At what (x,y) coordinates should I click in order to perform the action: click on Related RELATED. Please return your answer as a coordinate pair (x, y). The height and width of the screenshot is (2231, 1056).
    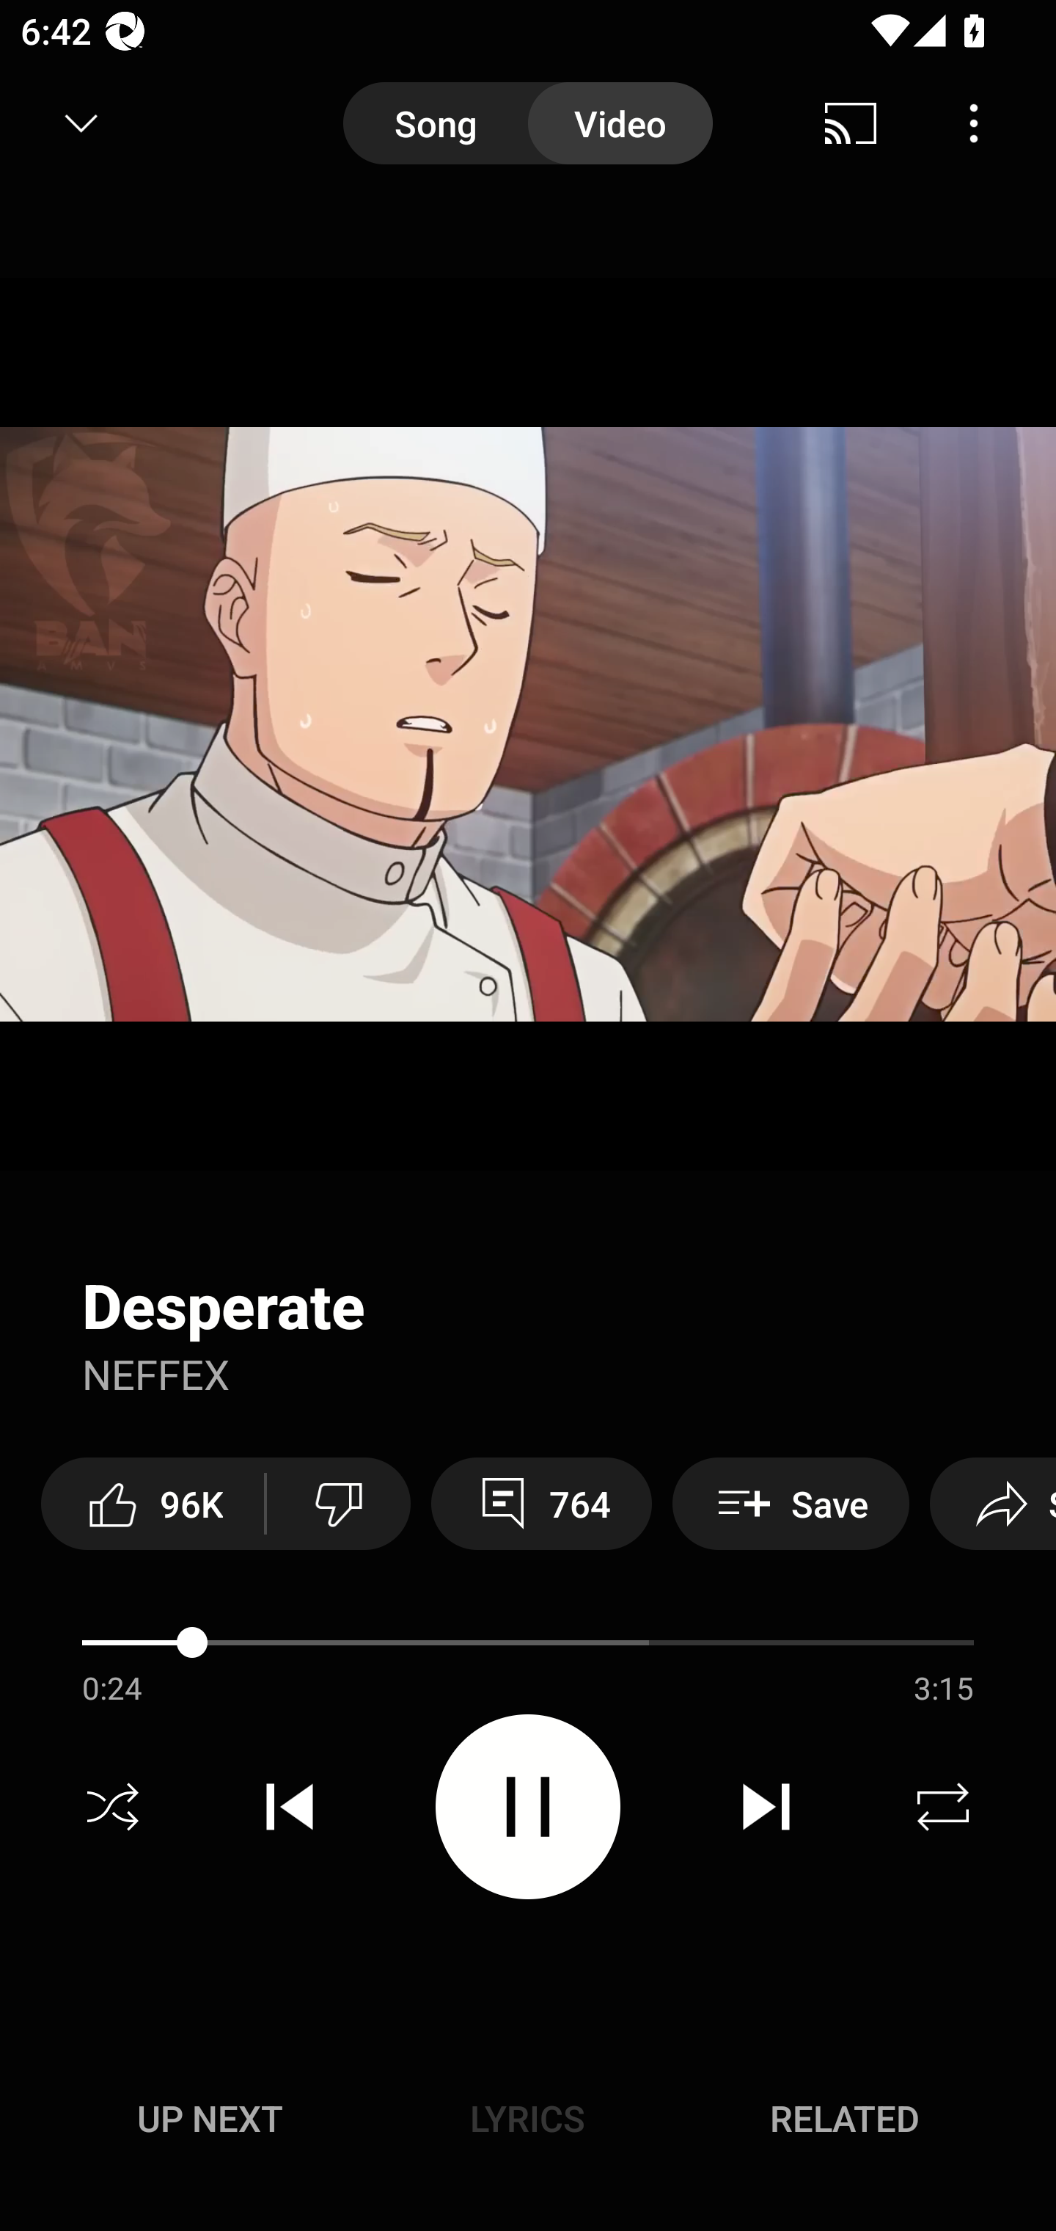
    Looking at the image, I should click on (845, 2118).